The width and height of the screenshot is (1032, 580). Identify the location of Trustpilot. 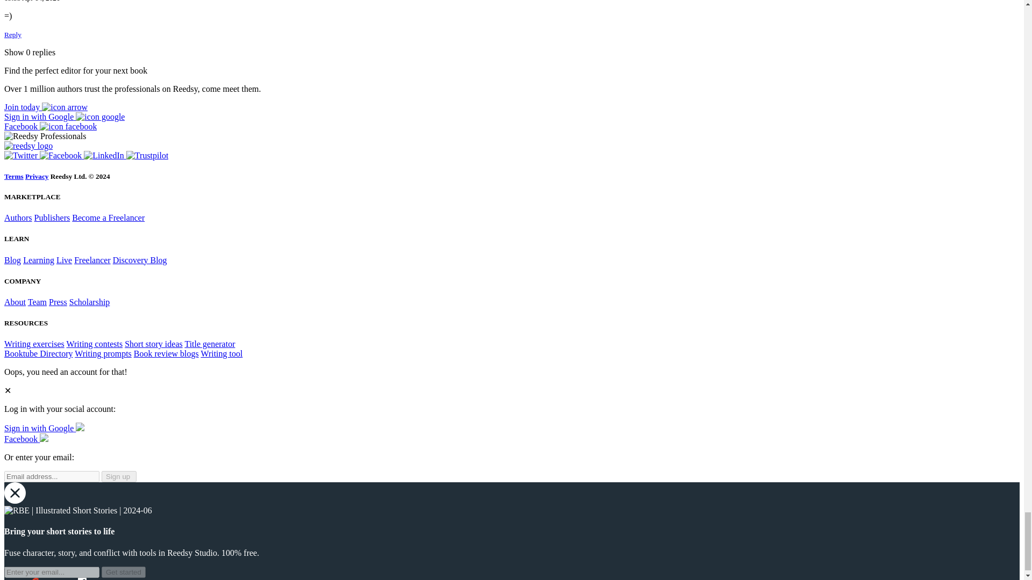
(147, 155).